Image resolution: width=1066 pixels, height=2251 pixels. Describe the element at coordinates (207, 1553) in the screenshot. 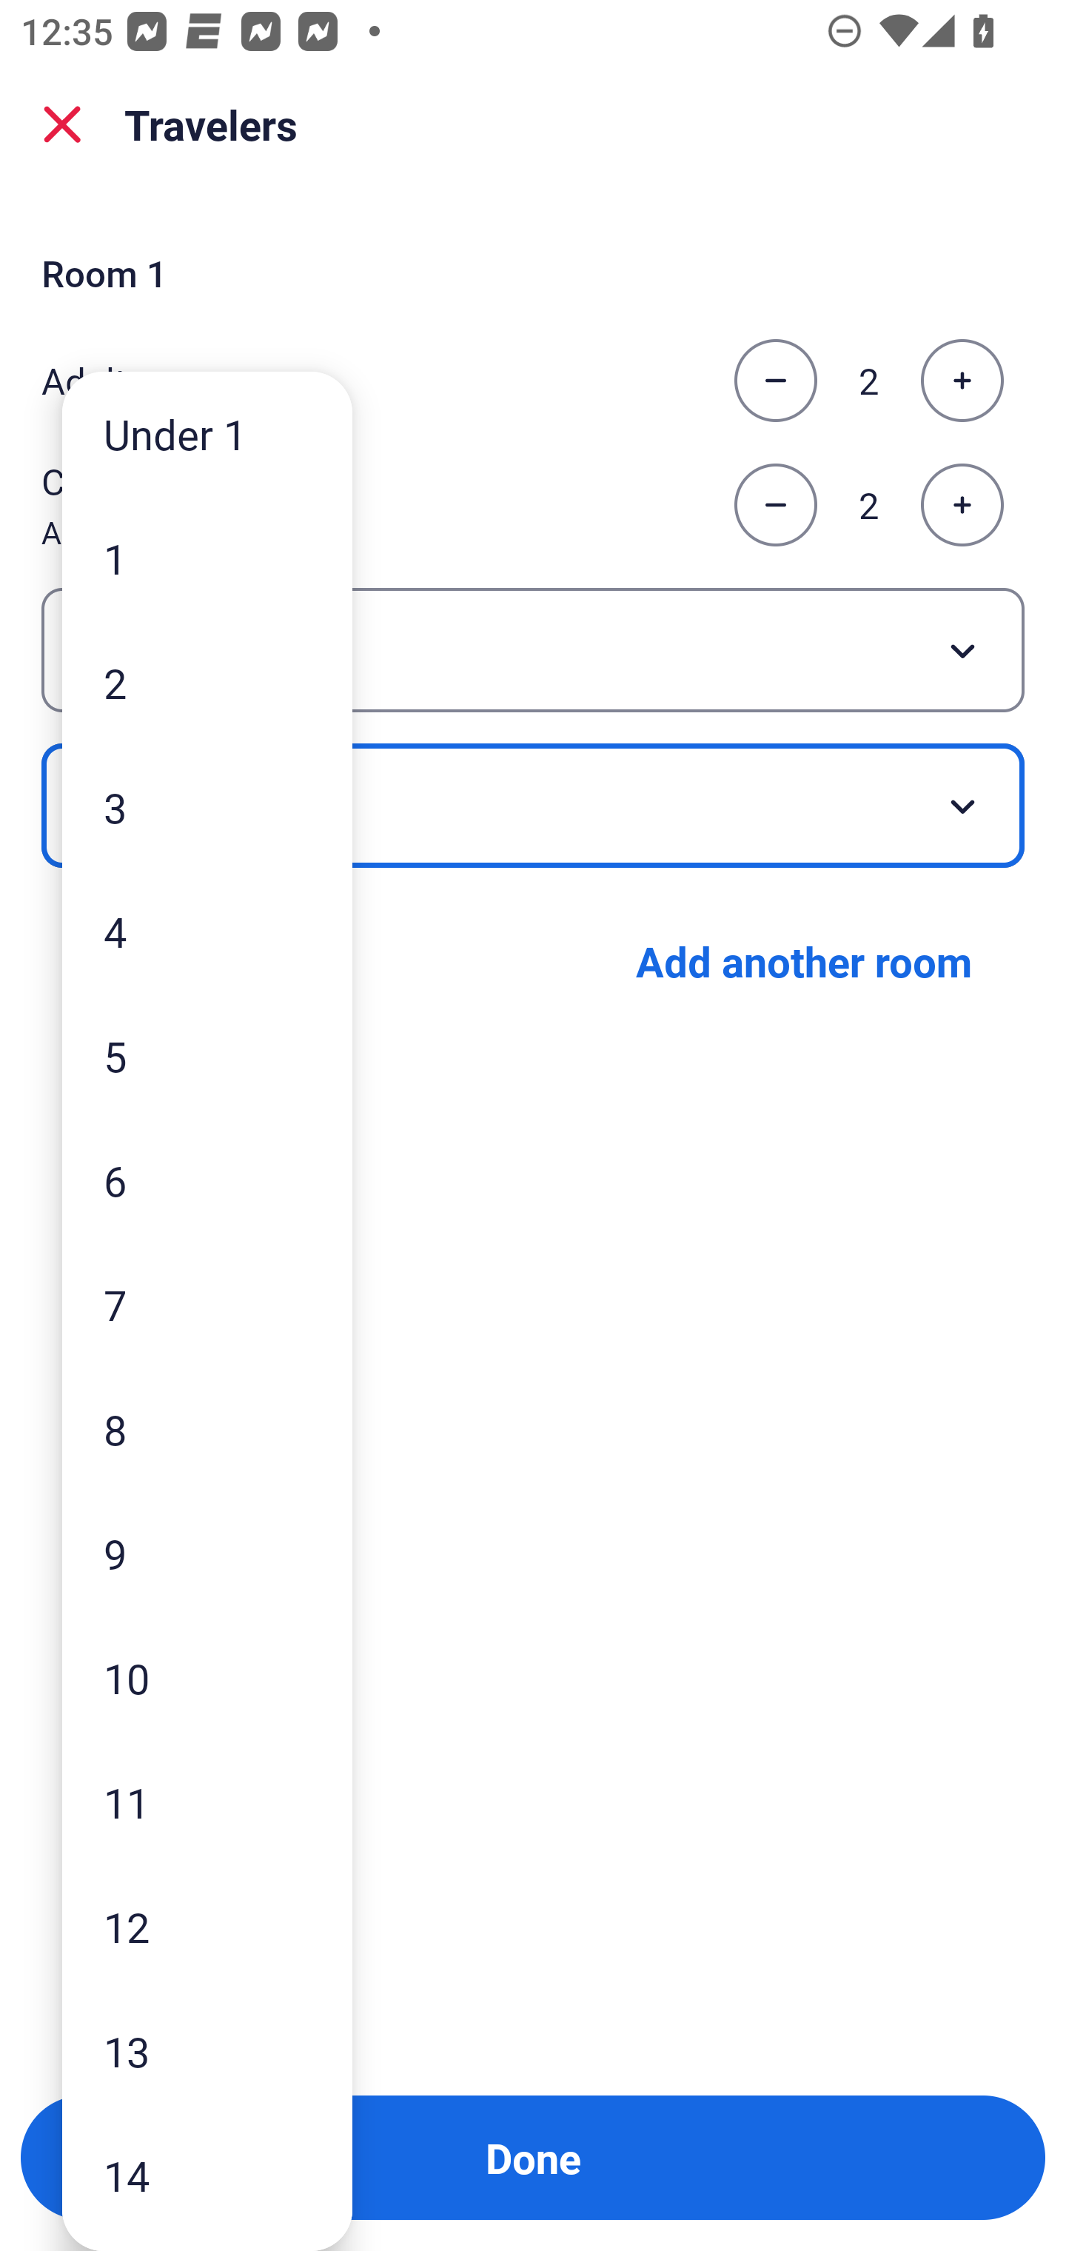

I see `9` at that location.